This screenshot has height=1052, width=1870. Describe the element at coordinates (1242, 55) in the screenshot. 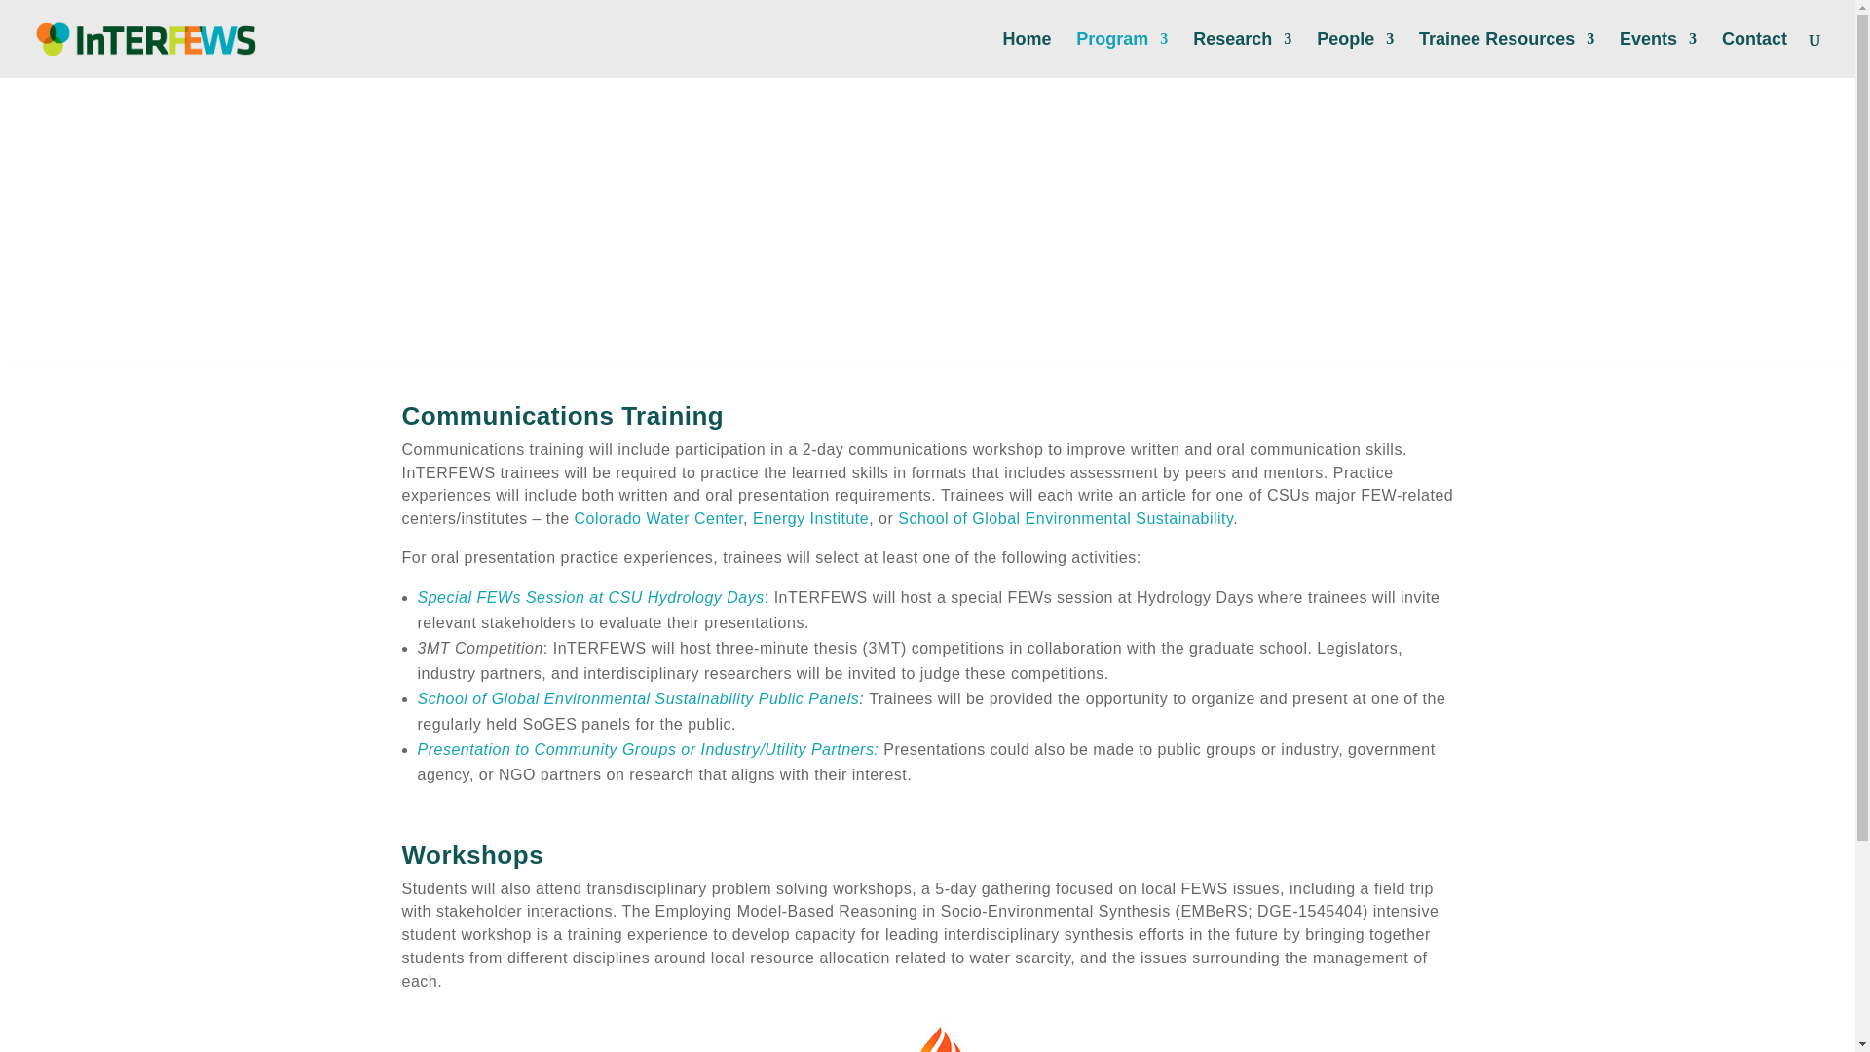

I see `Research` at that location.